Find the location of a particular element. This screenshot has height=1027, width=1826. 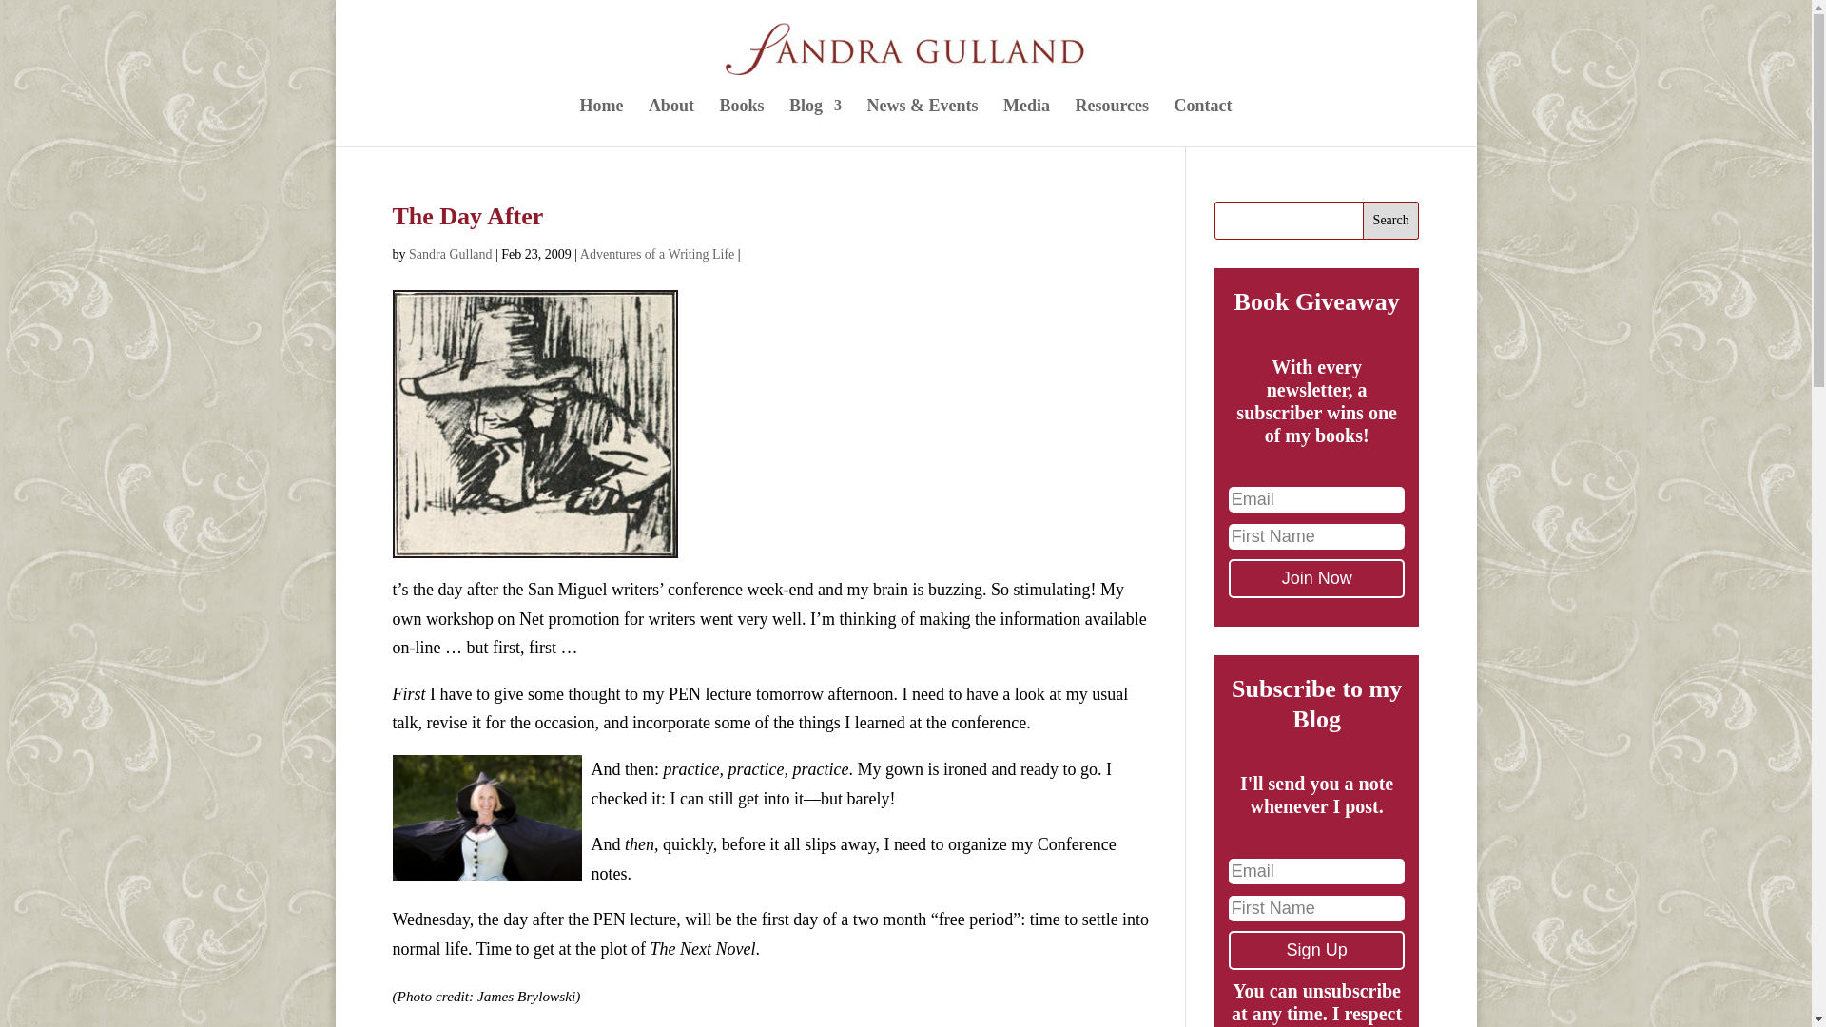

First Name is located at coordinates (1317, 907).